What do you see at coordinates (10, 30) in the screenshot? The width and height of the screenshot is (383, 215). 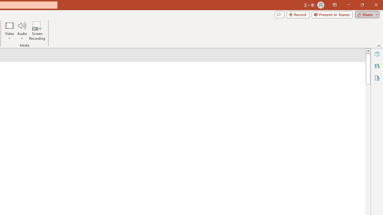 I see `Video` at bounding box center [10, 30].